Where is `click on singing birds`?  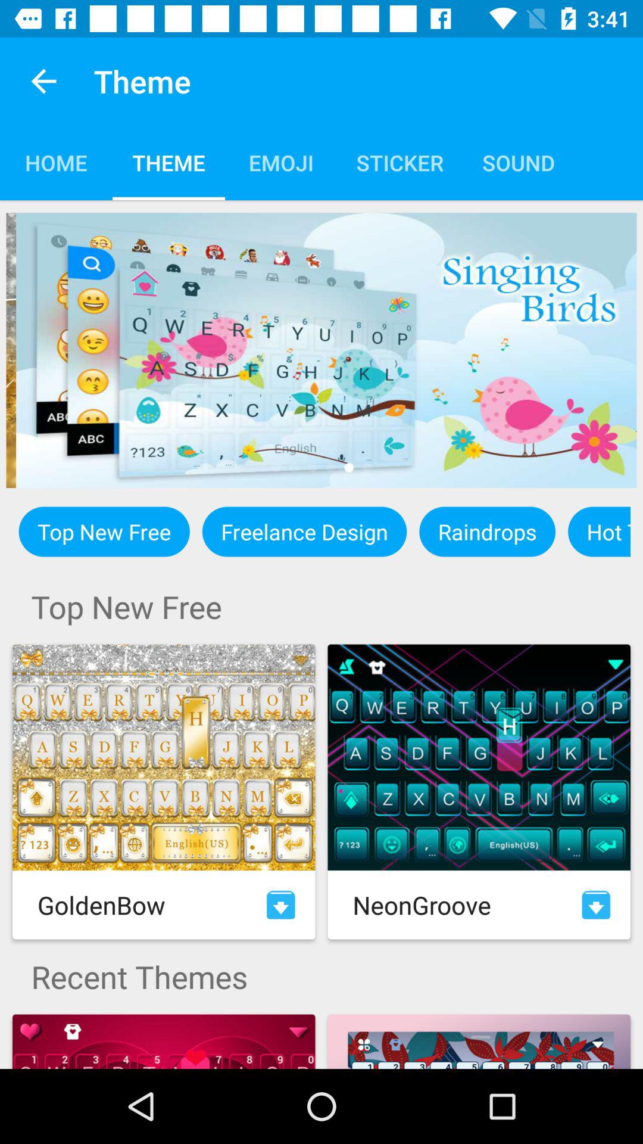
click on singing birds is located at coordinates (321, 350).